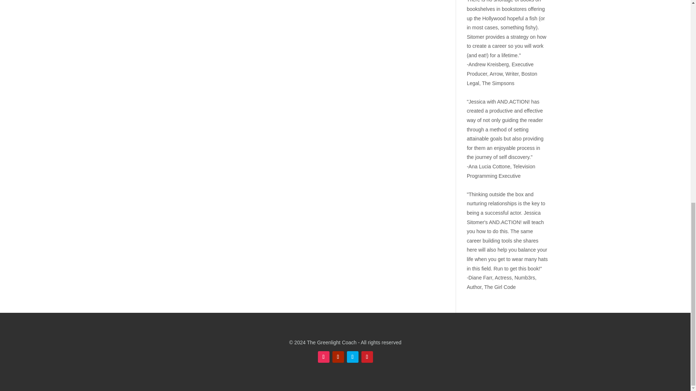  I want to click on Follow on Youtube, so click(338, 357).